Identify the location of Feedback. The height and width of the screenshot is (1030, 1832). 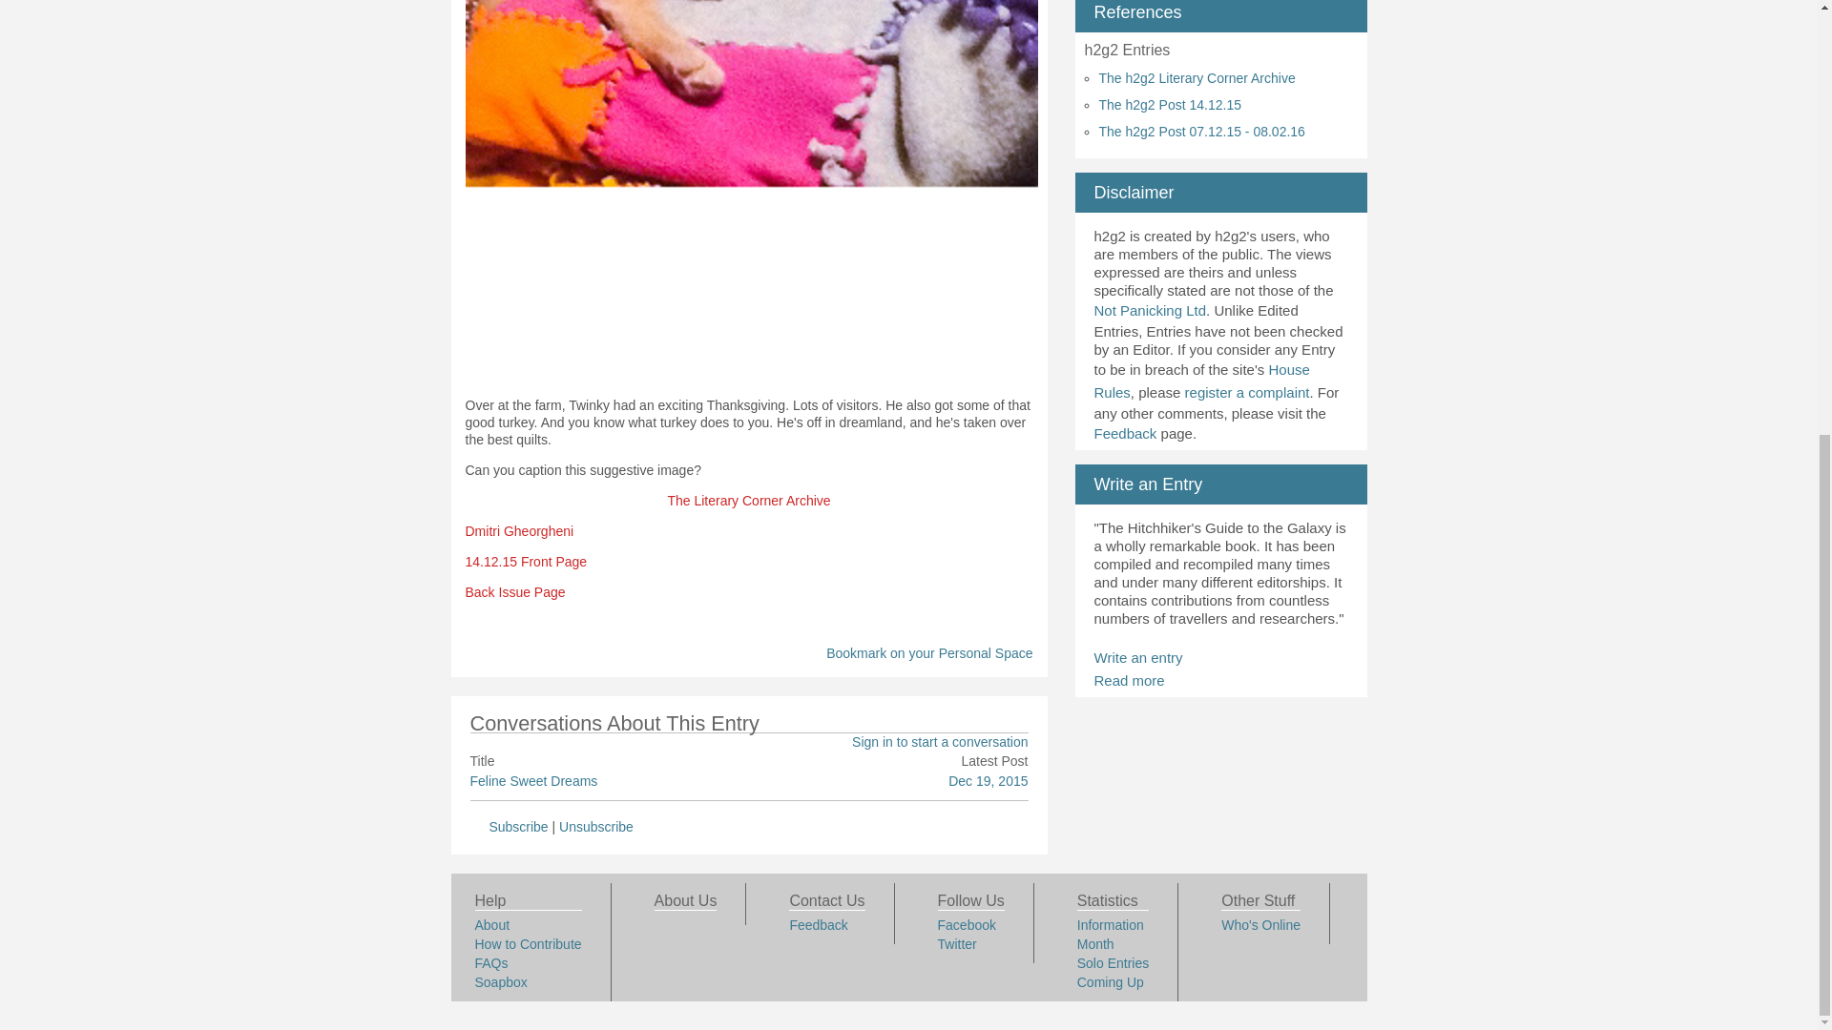
(1124, 433).